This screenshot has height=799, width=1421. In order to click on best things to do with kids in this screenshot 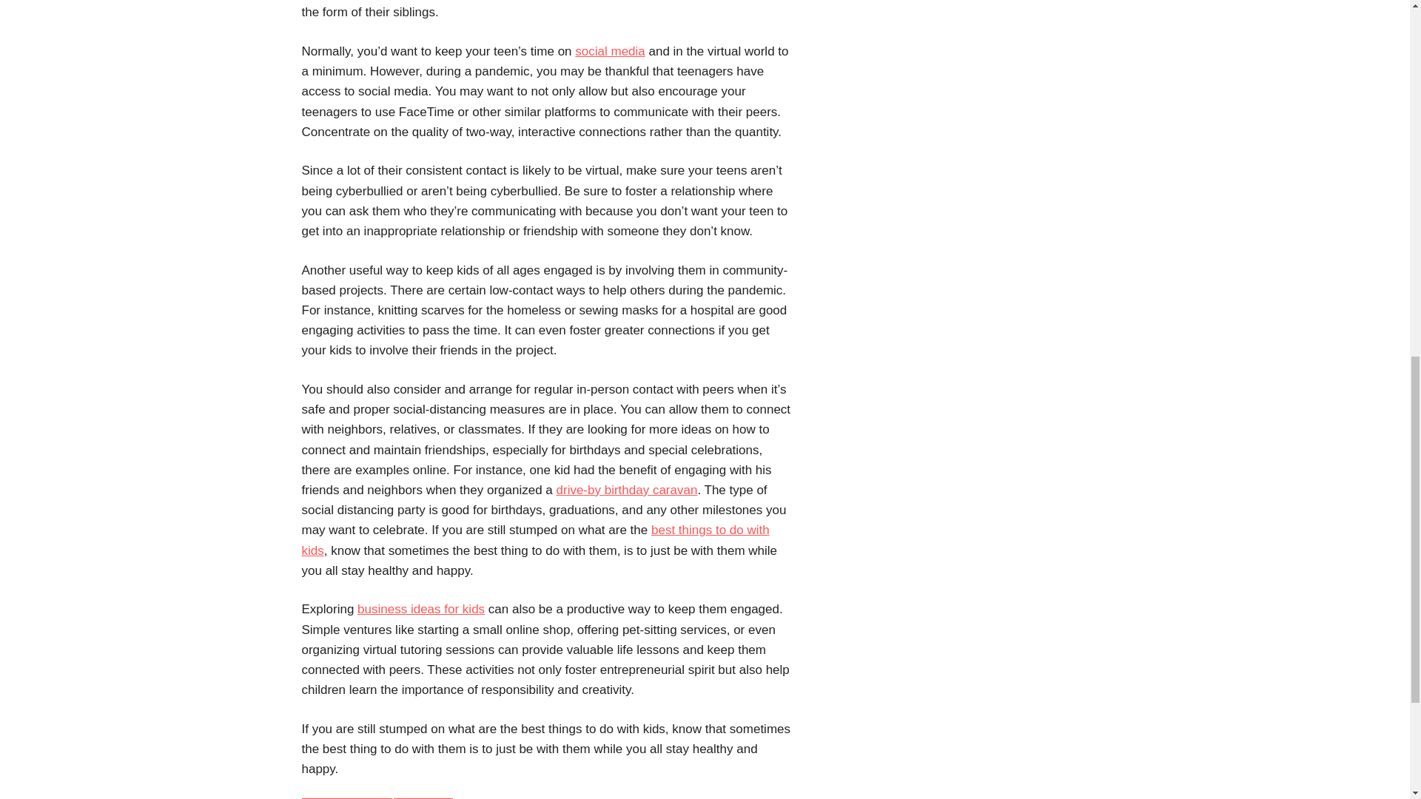, I will do `click(536, 540)`.